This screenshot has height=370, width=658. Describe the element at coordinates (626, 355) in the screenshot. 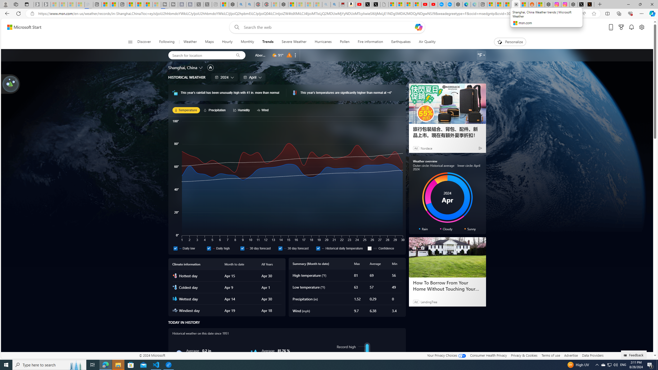

I see `Class: feedback_link_icon-DS-EntryPoint1-1` at that location.